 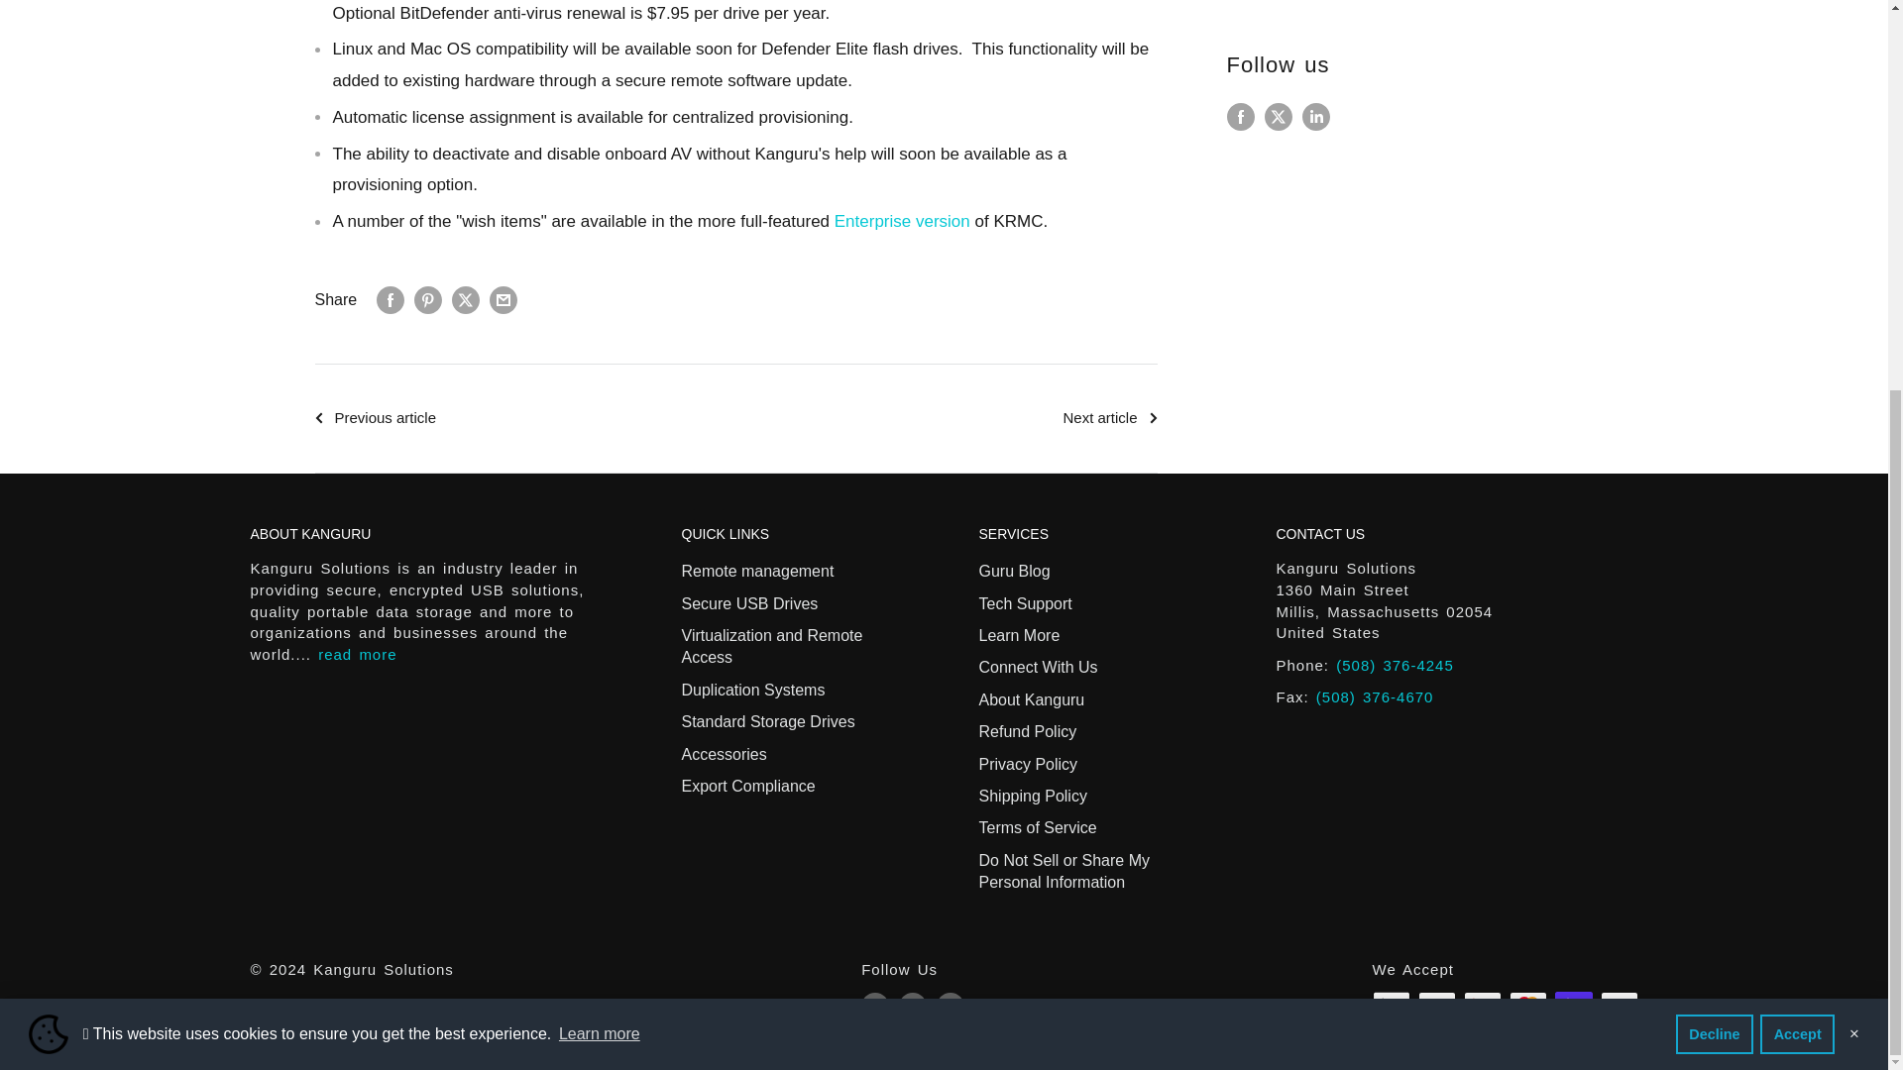 What do you see at coordinates (357, 654) in the screenshot?
I see `About Us` at bounding box center [357, 654].